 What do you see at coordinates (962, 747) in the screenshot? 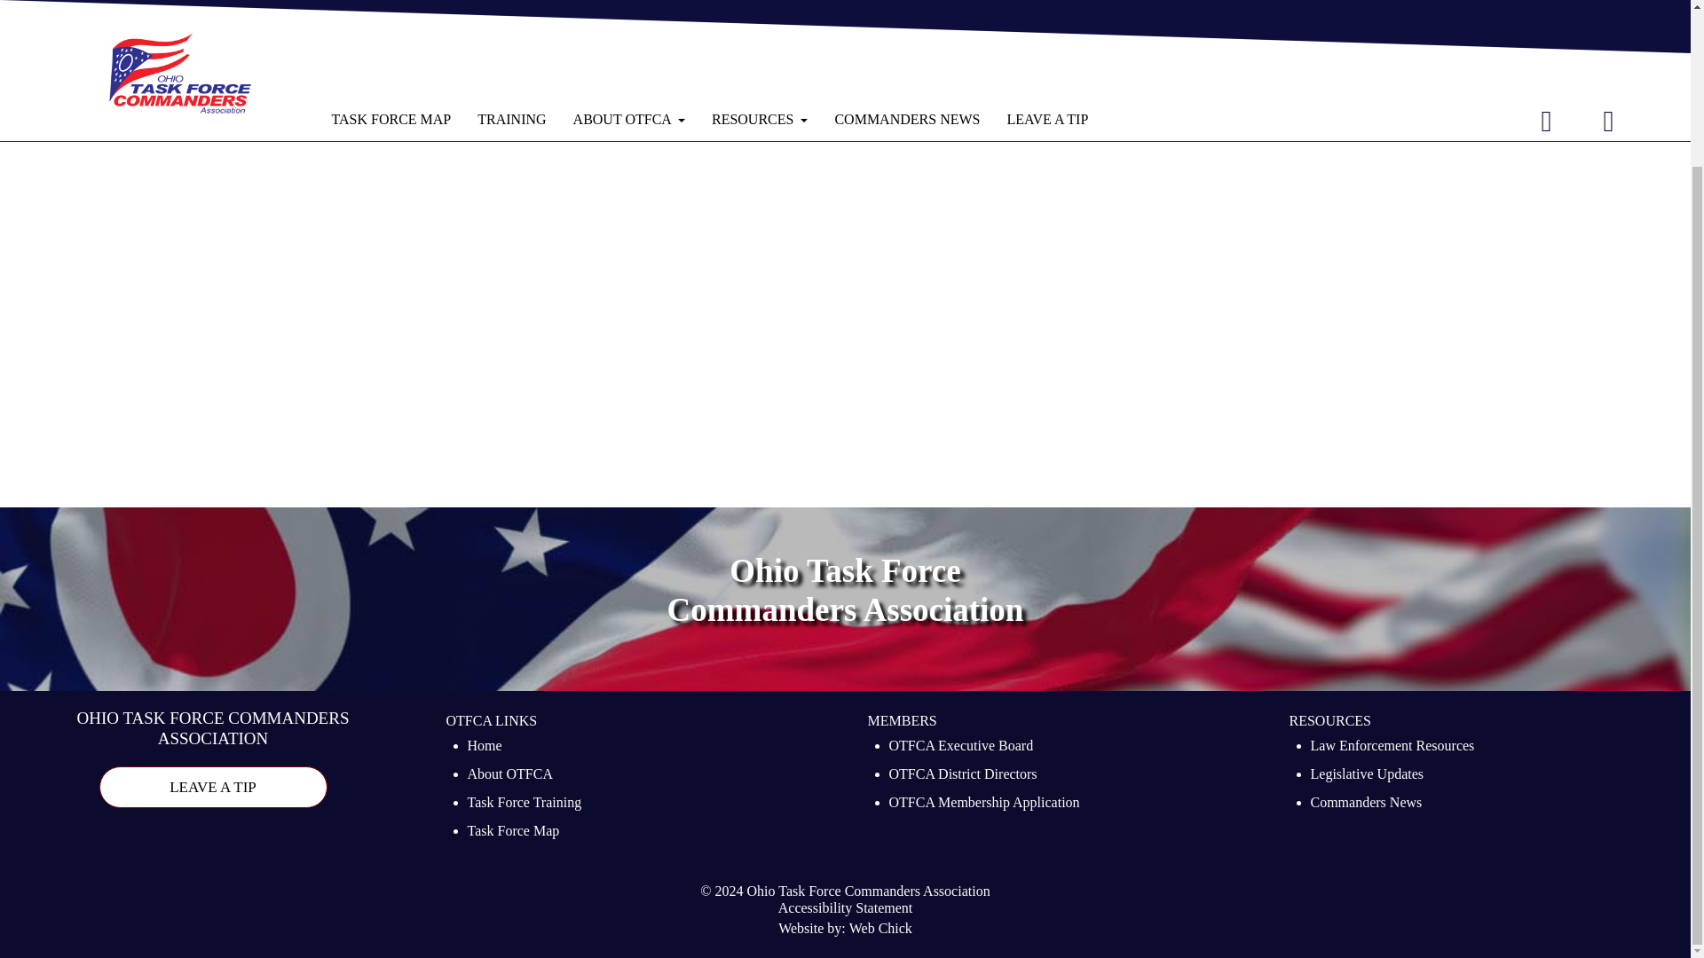
I see `OTFCA Executive Board` at bounding box center [962, 747].